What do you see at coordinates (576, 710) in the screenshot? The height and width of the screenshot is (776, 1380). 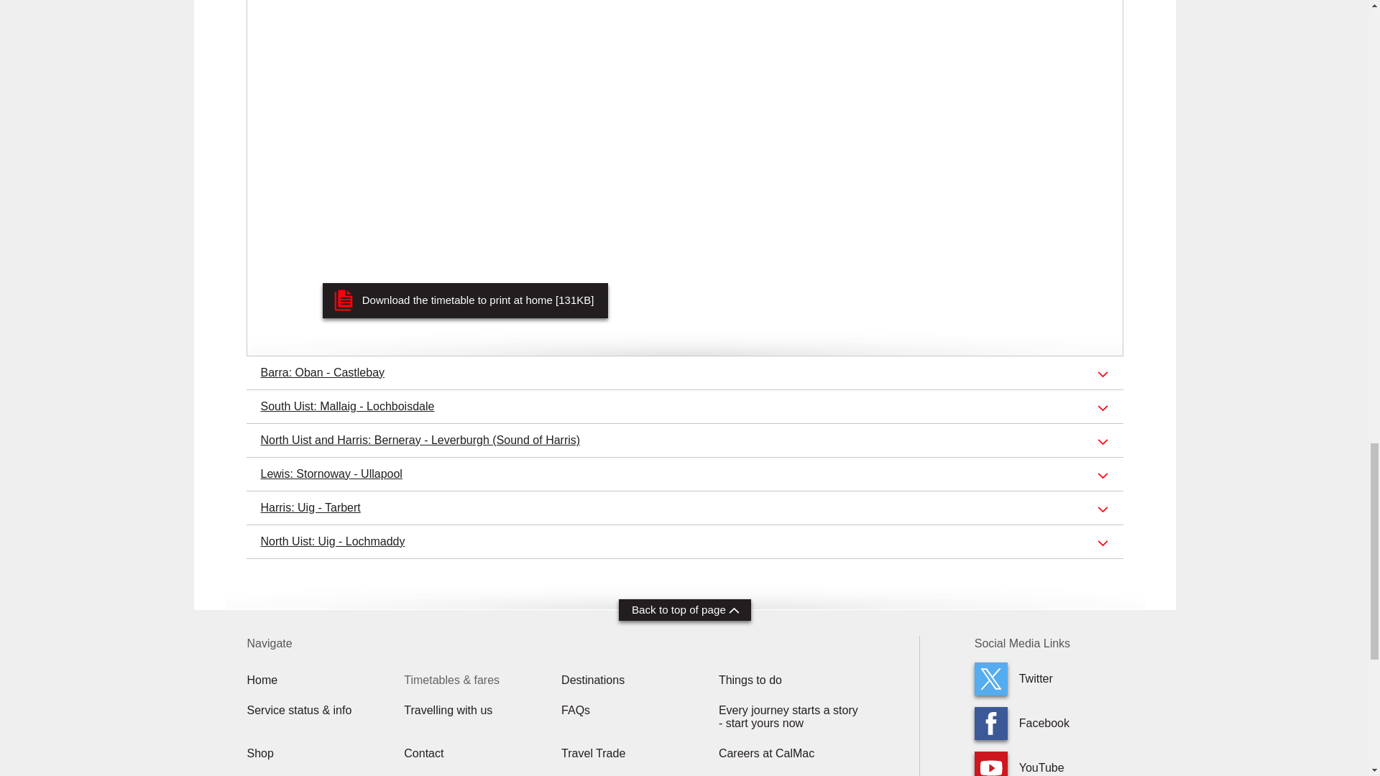 I see `Footer link to FAQs` at bounding box center [576, 710].